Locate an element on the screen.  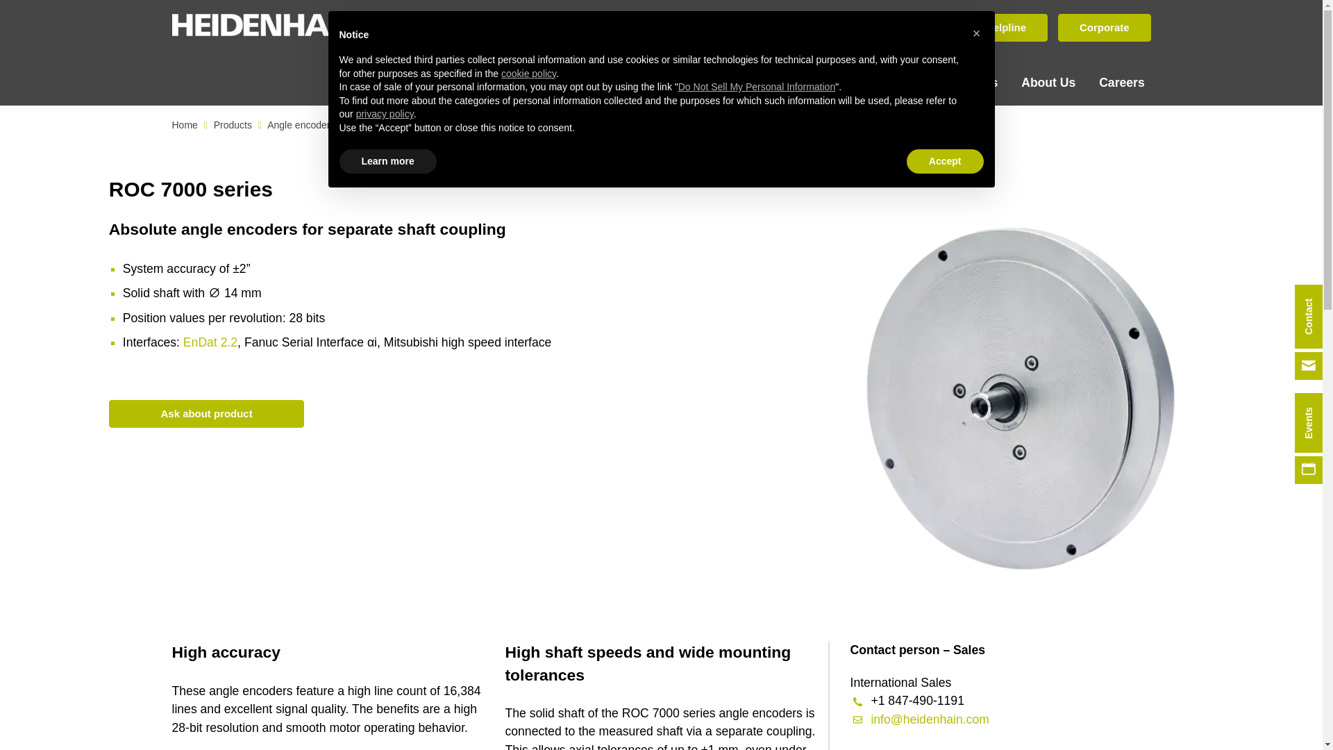
Helpline is located at coordinates (1005, 28).